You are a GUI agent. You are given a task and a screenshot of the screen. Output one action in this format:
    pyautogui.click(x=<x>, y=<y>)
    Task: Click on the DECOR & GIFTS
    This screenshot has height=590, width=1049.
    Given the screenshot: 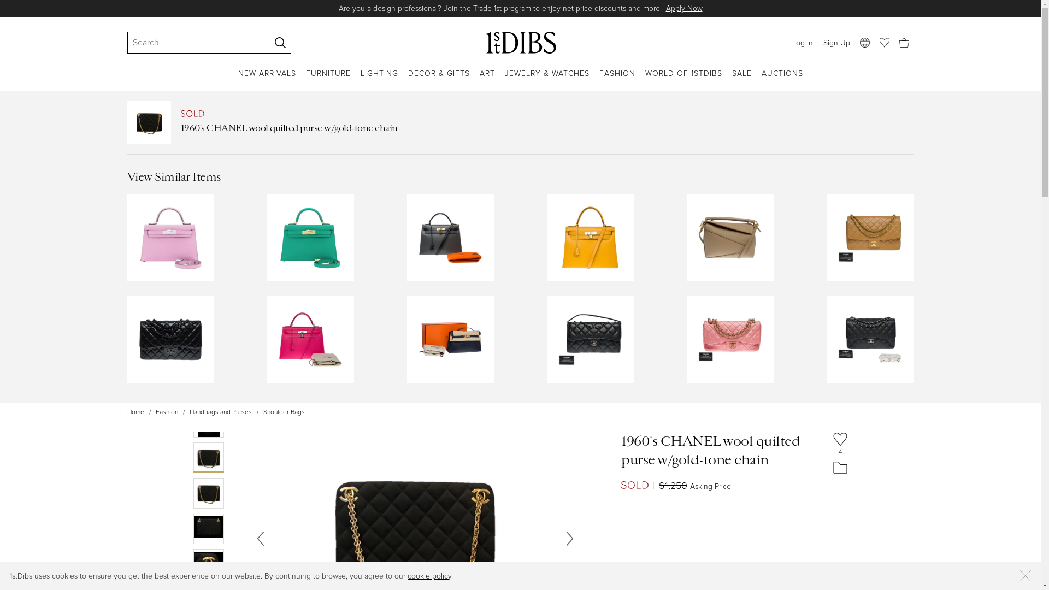 What is the action you would take?
    pyautogui.click(x=438, y=80)
    